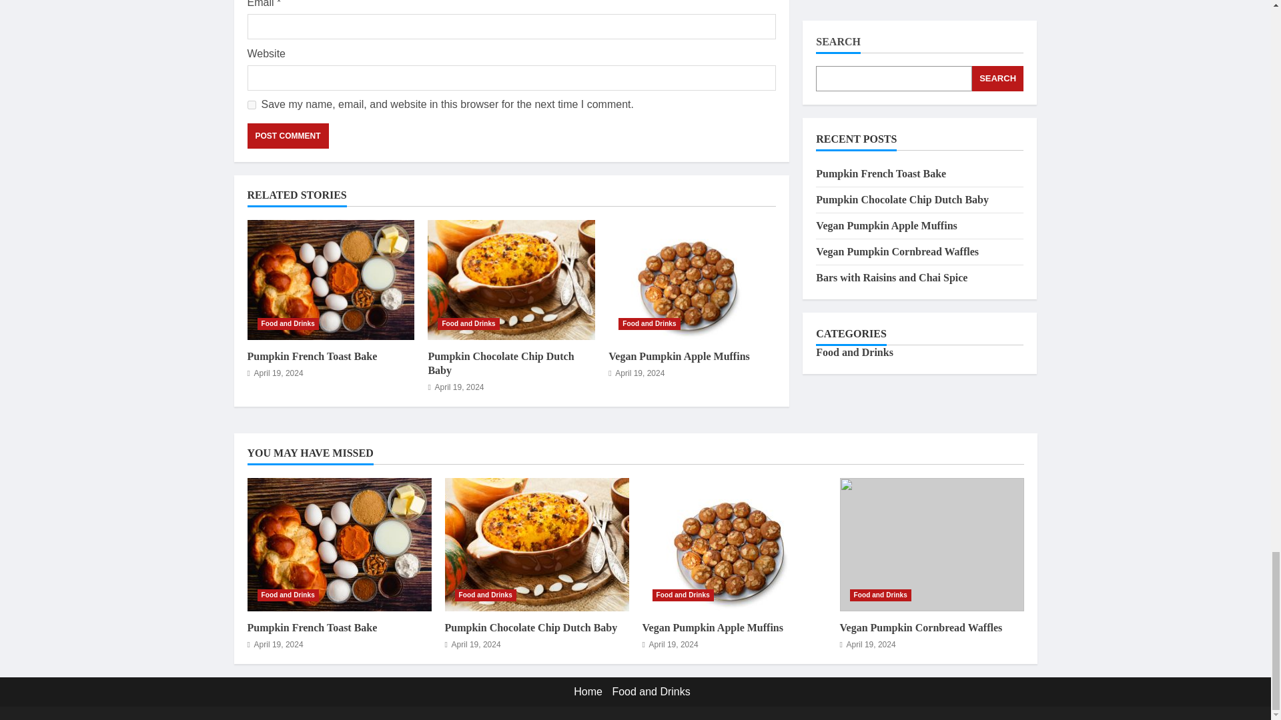 This screenshot has height=720, width=1281. What do you see at coordinates (468, 324) in the screenshot?
I see `Food and Drinks` at bounding box center [468, 324].